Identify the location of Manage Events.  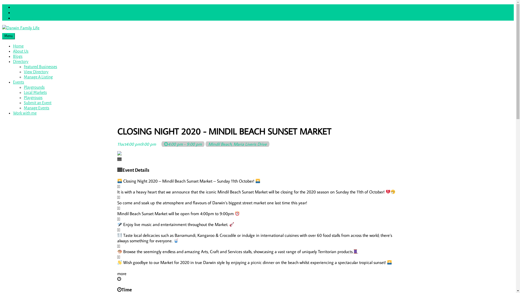
(37, 108).